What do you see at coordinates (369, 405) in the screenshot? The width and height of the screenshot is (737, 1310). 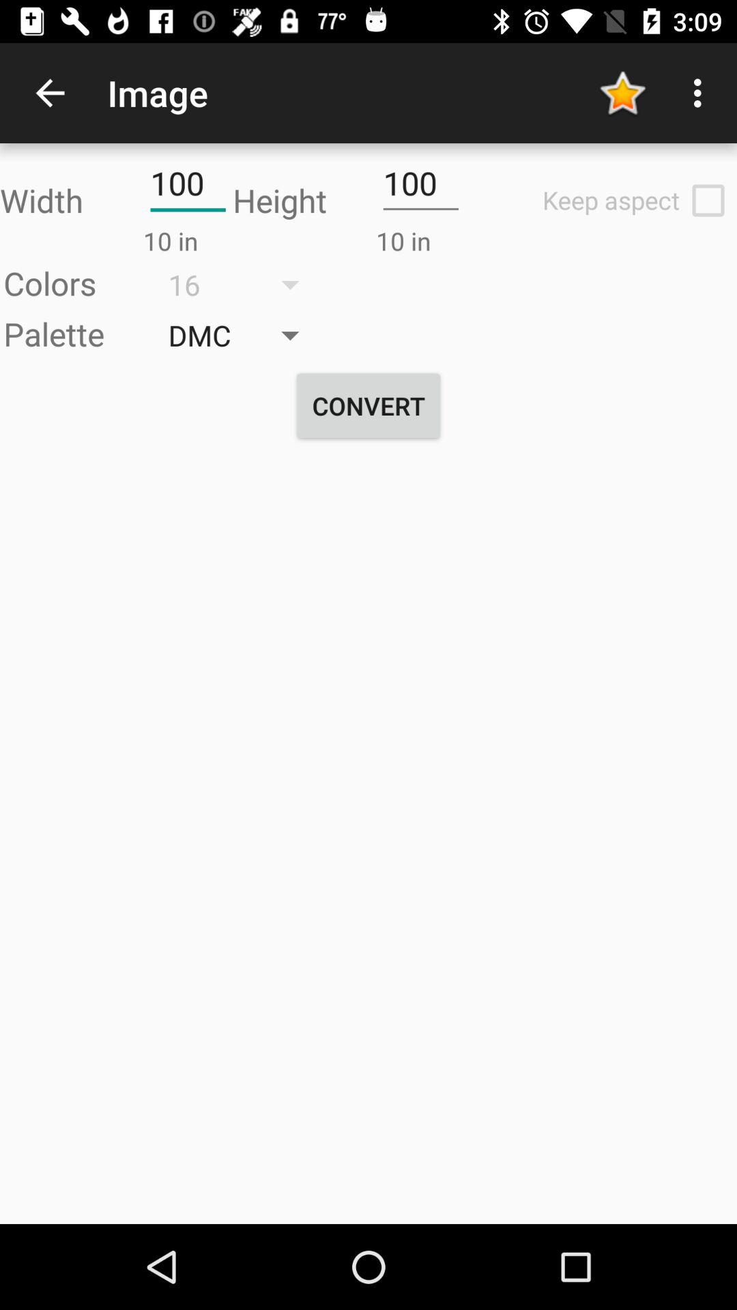 I see `click on the convert button` at bounding box center [369, 405].